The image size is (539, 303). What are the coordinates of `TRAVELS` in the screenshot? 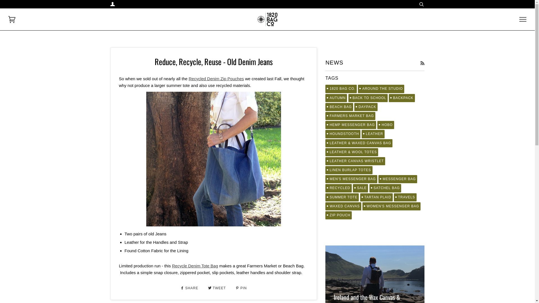 It's located at (405, 198).